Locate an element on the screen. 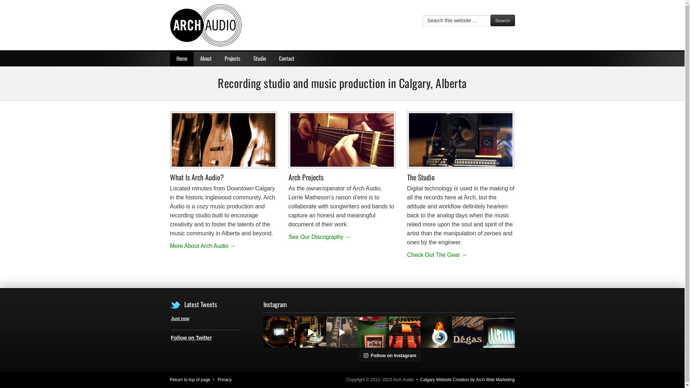 This screenshot has width=690, height=388. Follow on Twitter is located at coordinates (192, 338).